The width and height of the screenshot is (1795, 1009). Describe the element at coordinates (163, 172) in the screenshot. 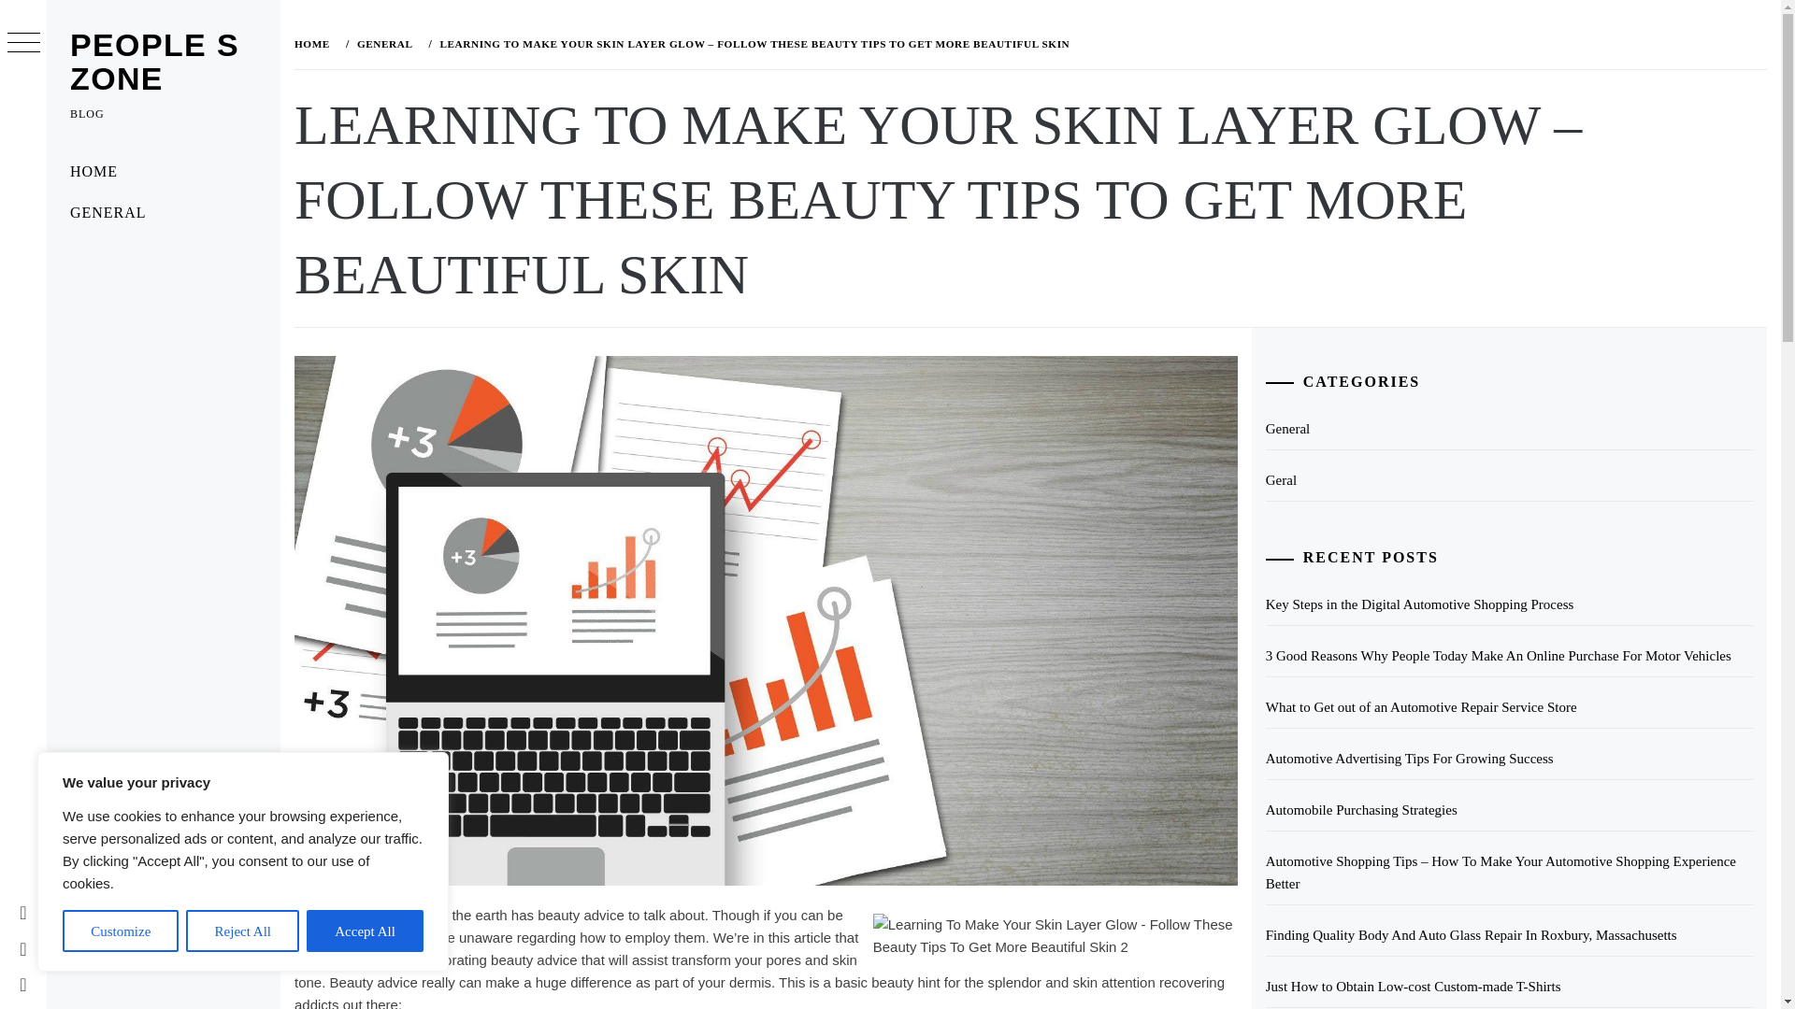

I see `HOME` at that location.